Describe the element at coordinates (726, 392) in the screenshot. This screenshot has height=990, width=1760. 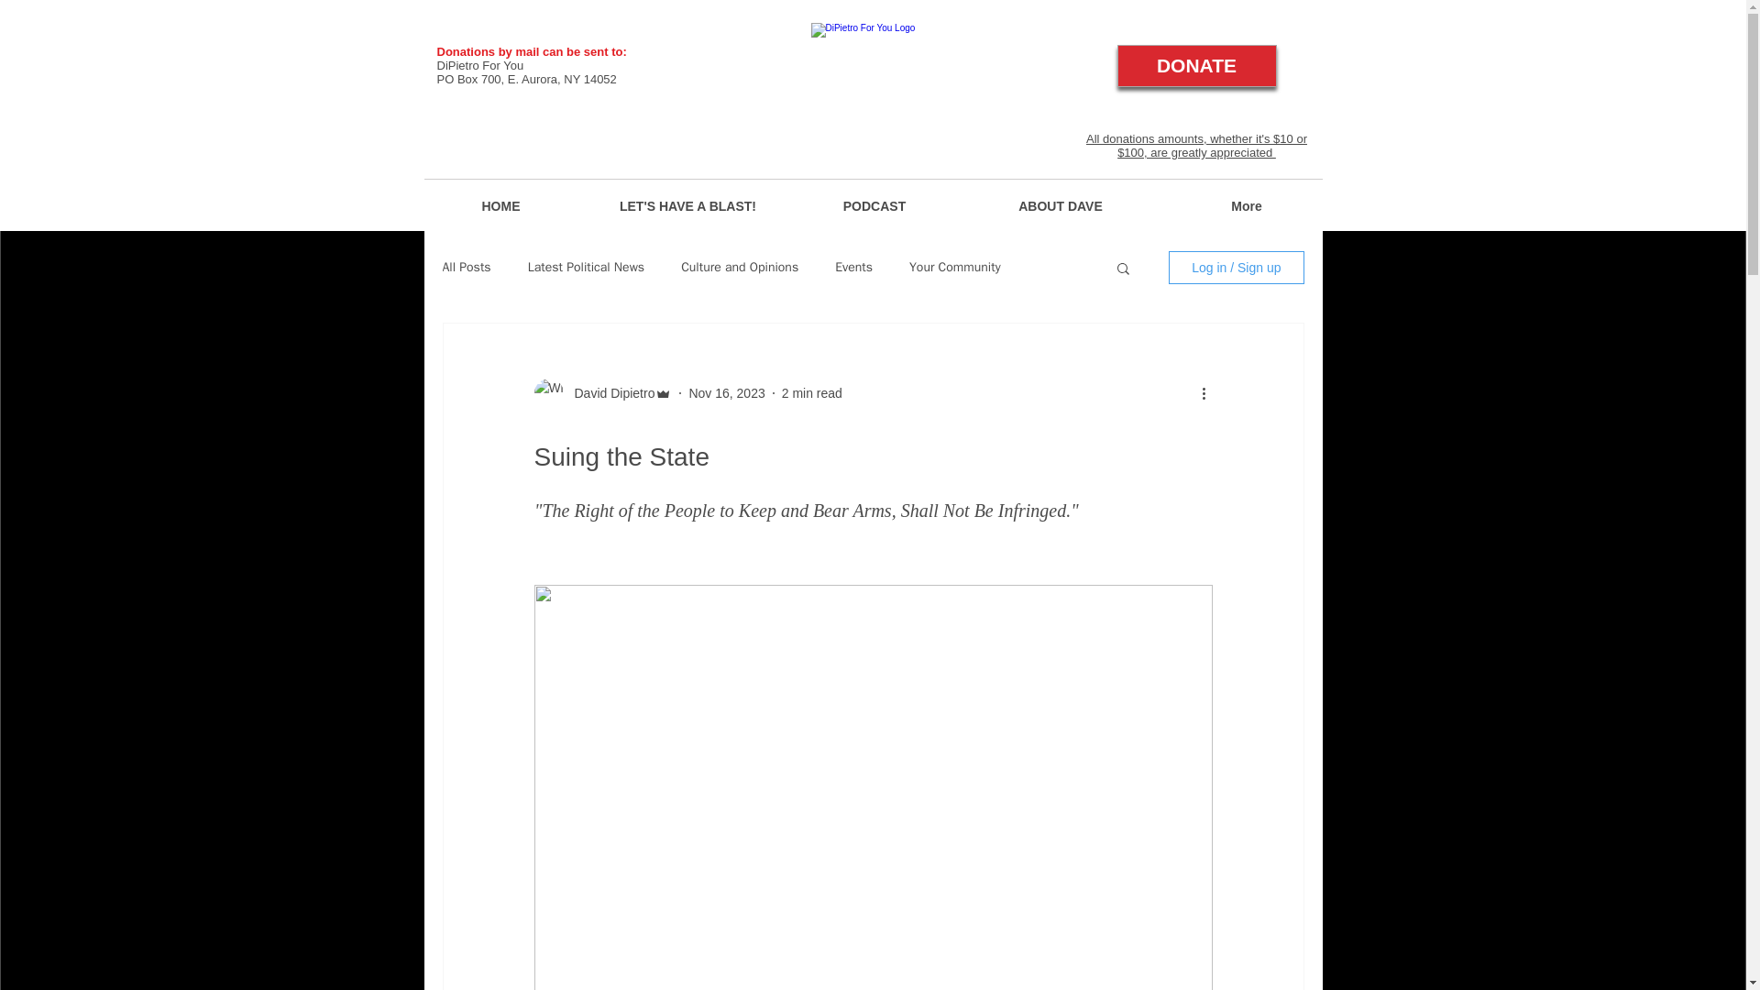
I see `Nov 16, 2023` at that location.